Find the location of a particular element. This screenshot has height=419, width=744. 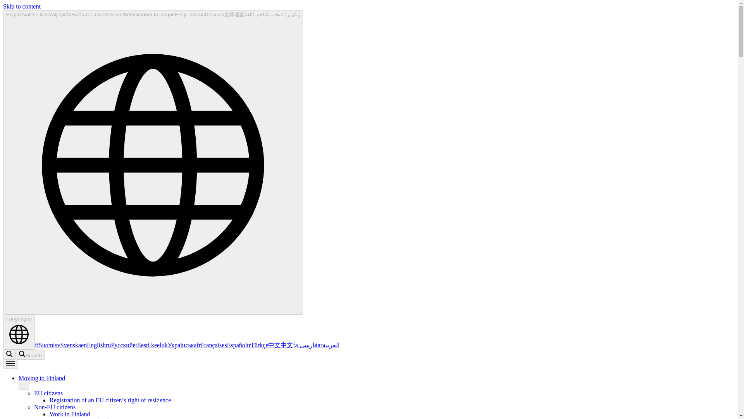

enEnglish is located at coordinates (93, 345).